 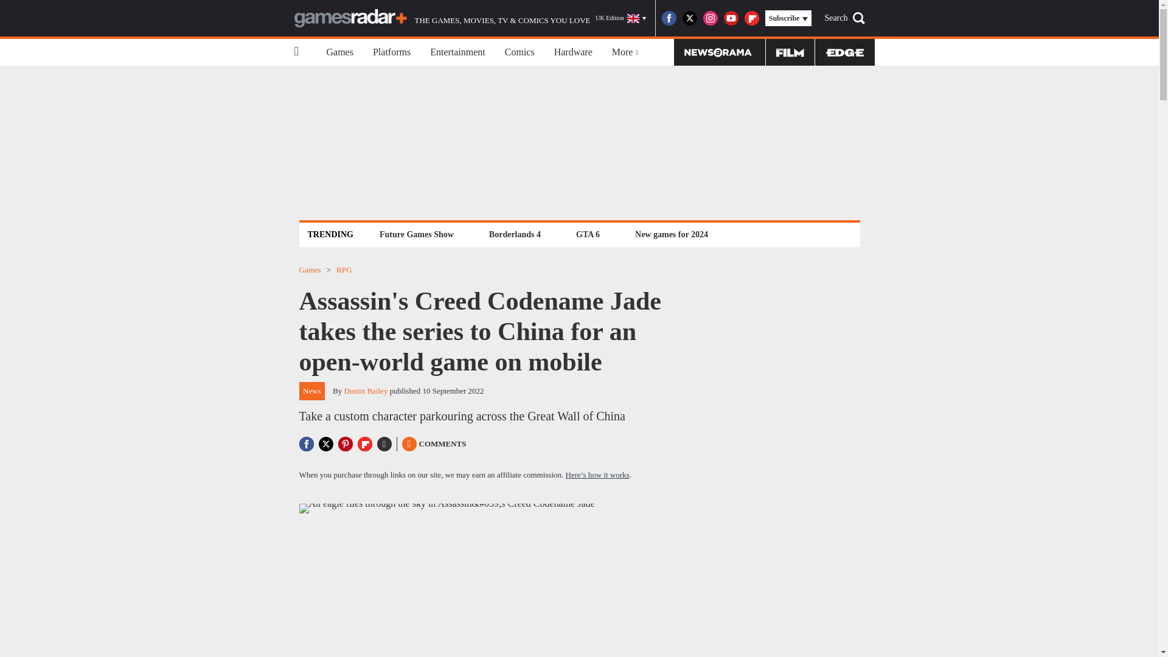 What do you see at coordinates (392, 52) in the screenshot?
I see `Platforms` at bounding box center [392, 52].